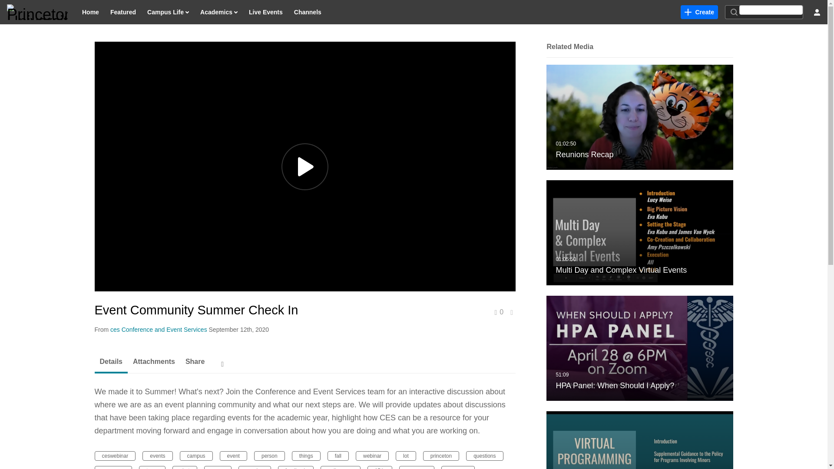  I want to click on Academics, so click(219, 12).